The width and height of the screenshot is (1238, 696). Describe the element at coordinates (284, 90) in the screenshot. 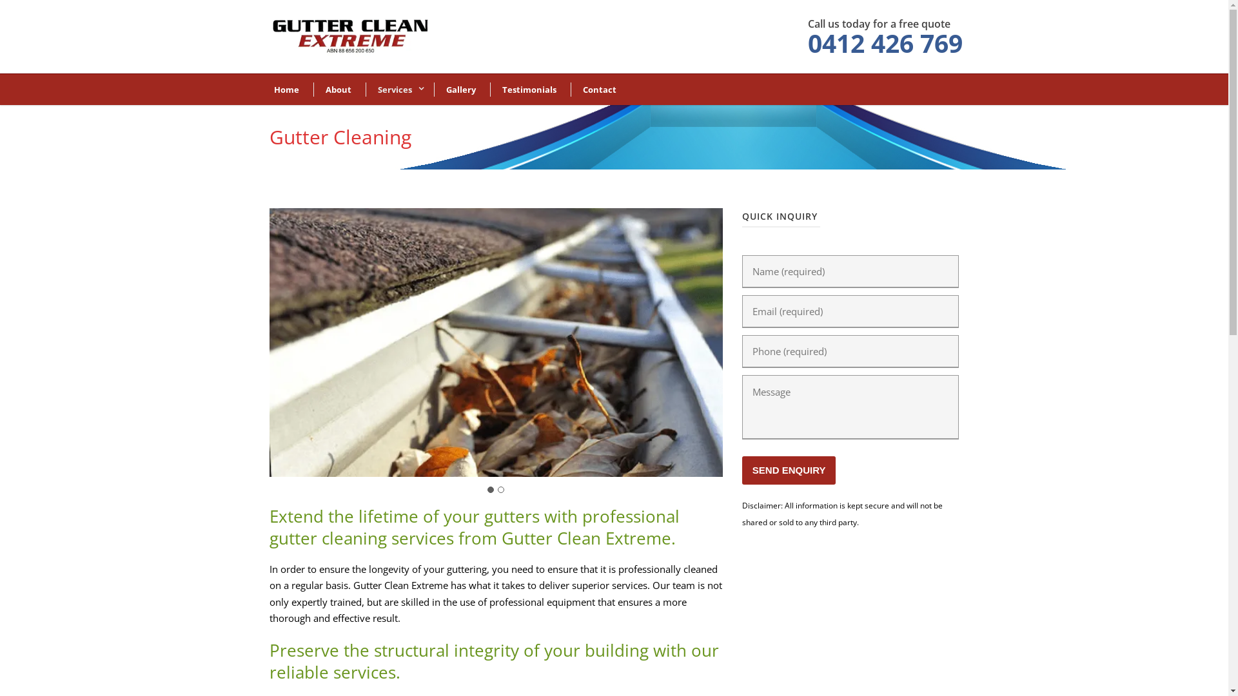

I see `Home` at that location.